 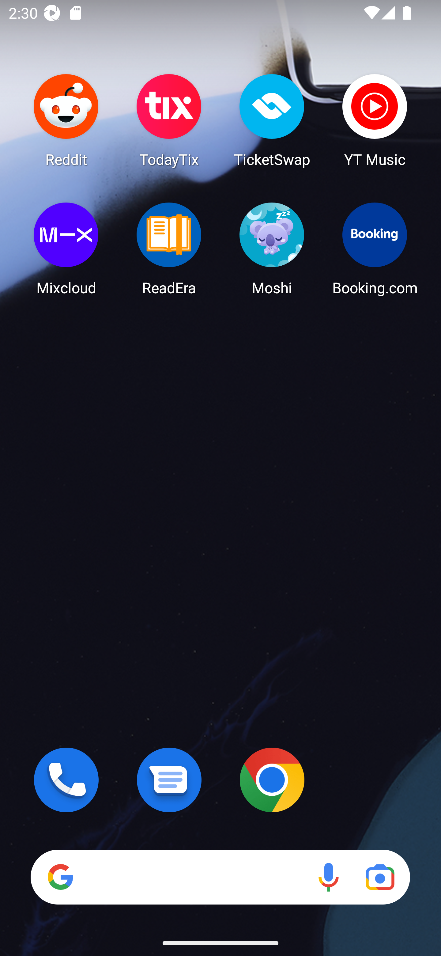 I want to click on Search Voice search Google Lens, so click(x=220, y=877).